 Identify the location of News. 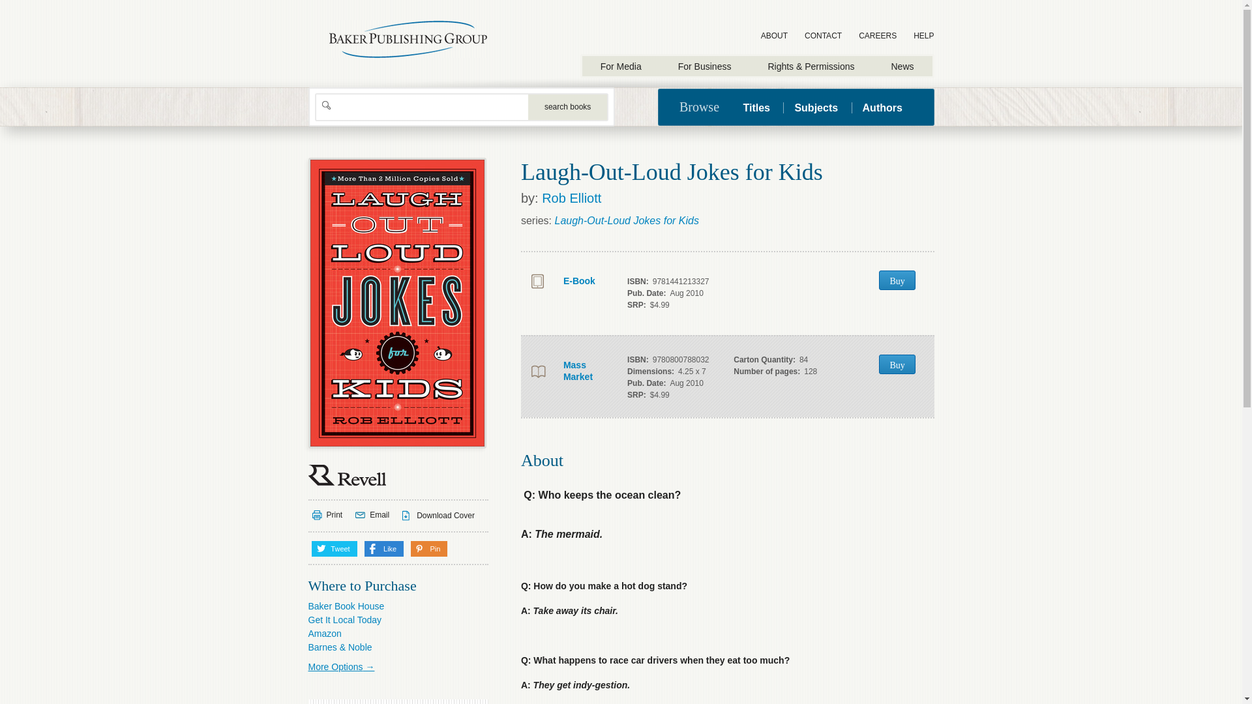
(902, 66).